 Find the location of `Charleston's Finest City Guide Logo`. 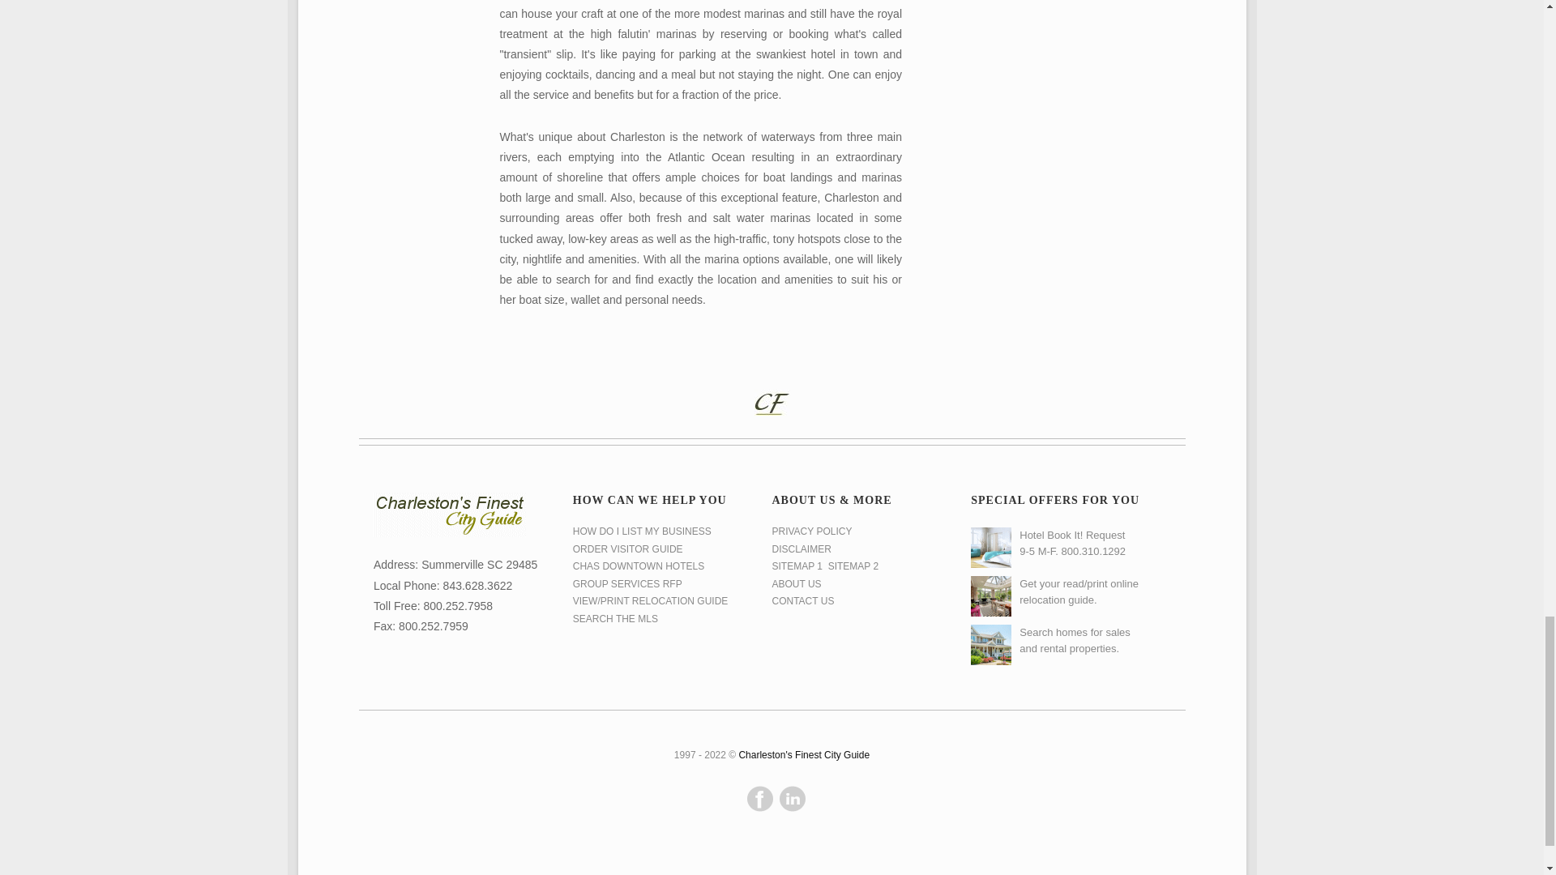

Charleston's Finest City Guide Logo is located at coordinates (449, 515).